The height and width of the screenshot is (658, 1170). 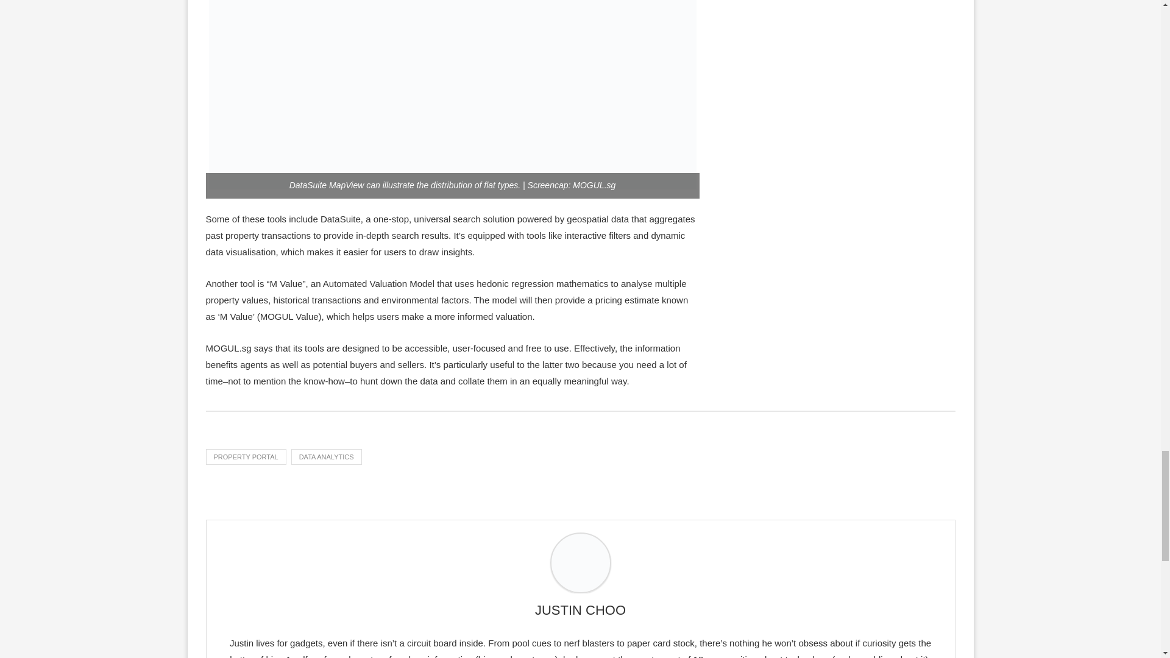 What do you see at coordinates (580, 610) in the screenshot?
I see `JUSTIN CHOO` at bounding box center [580, 610].